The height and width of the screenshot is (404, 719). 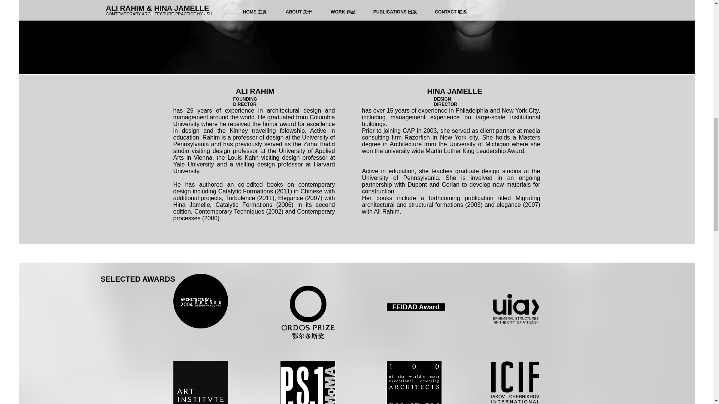 I want to click on ALI RAHIM, so click(x=255, y=91).